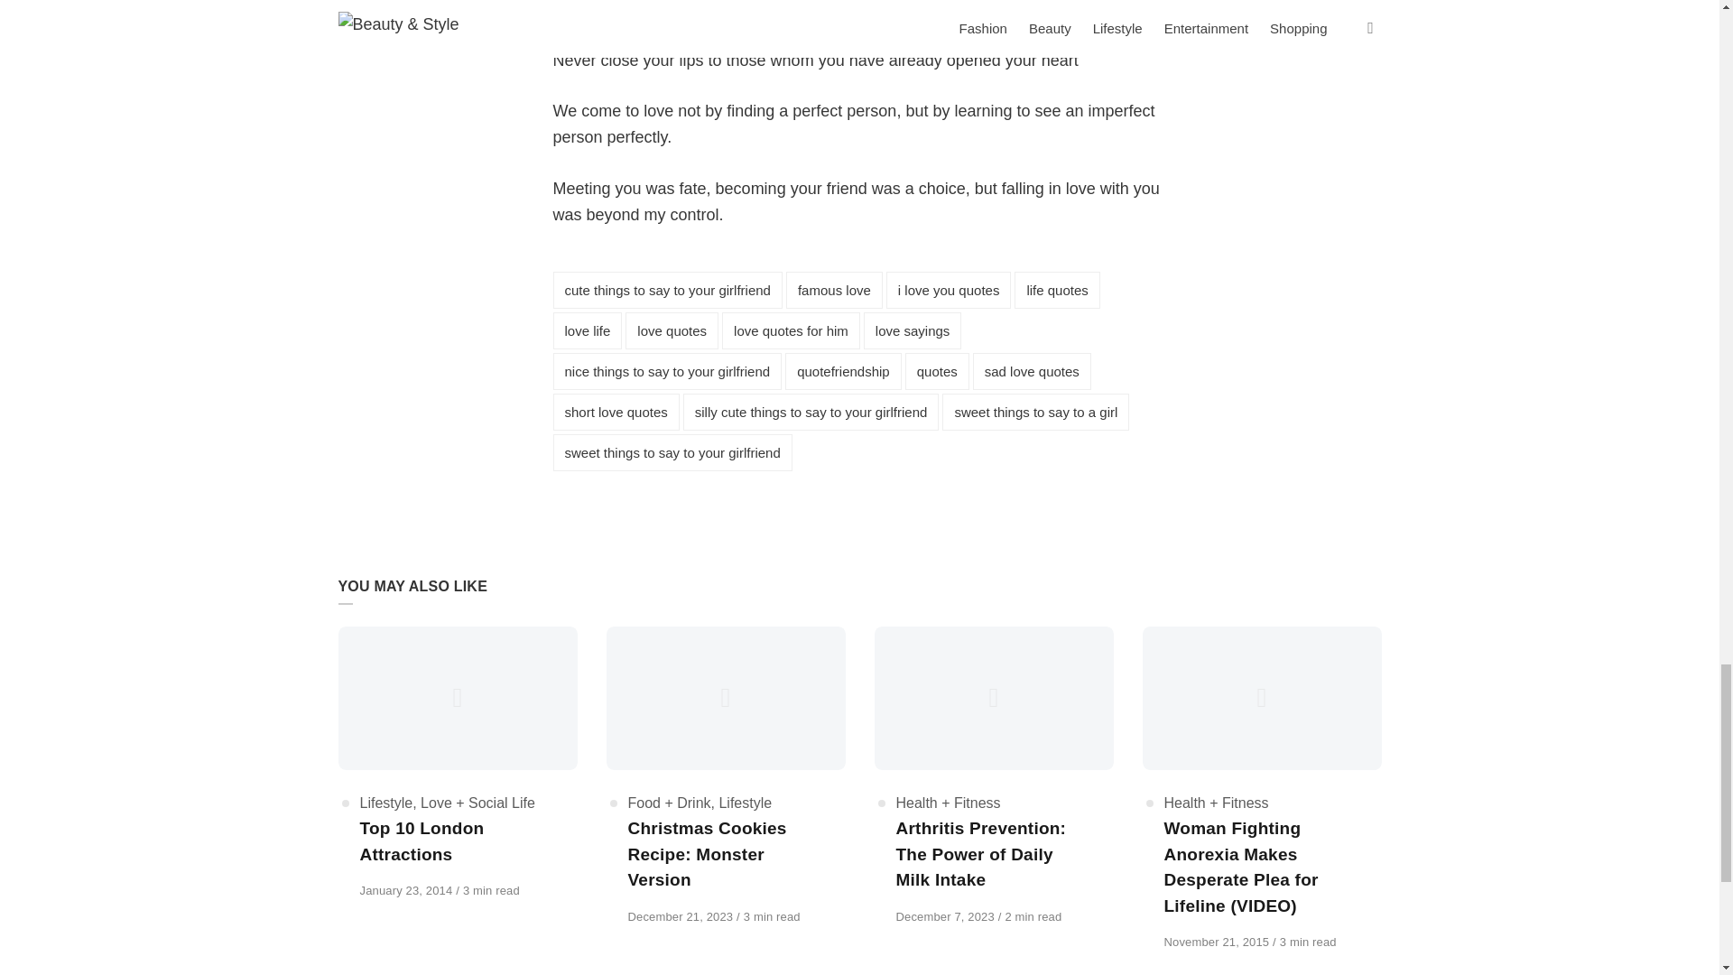 The width and height of the screenshot is (1733, 975). I want to click on sad love quotes, so click(1032, 371).